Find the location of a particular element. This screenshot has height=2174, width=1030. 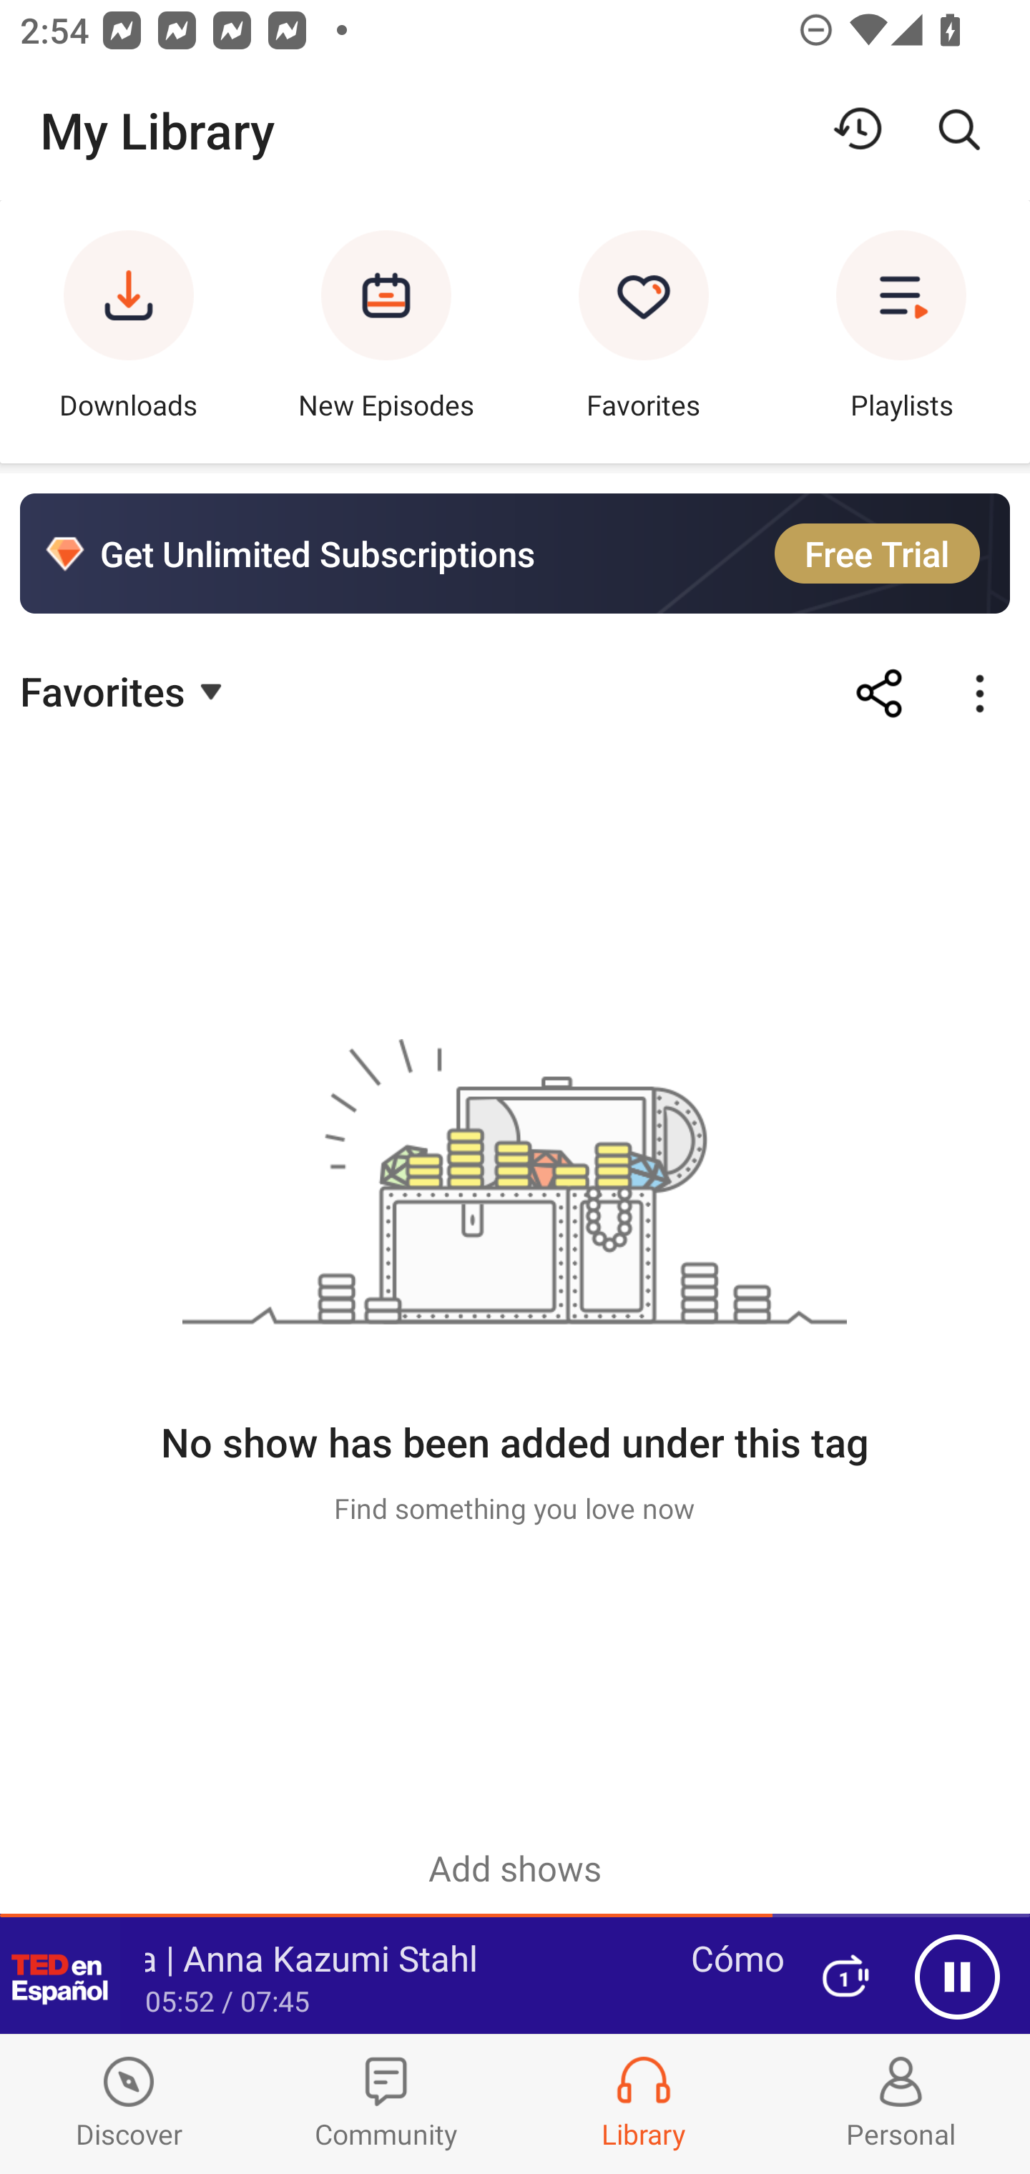

Library is located at coordinates (644, 2104).